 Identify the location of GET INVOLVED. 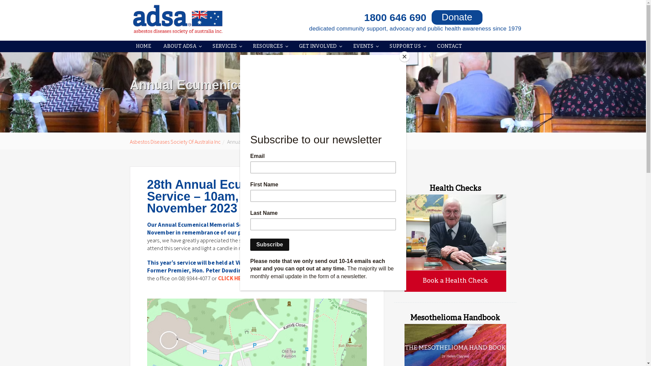
(320, 46).